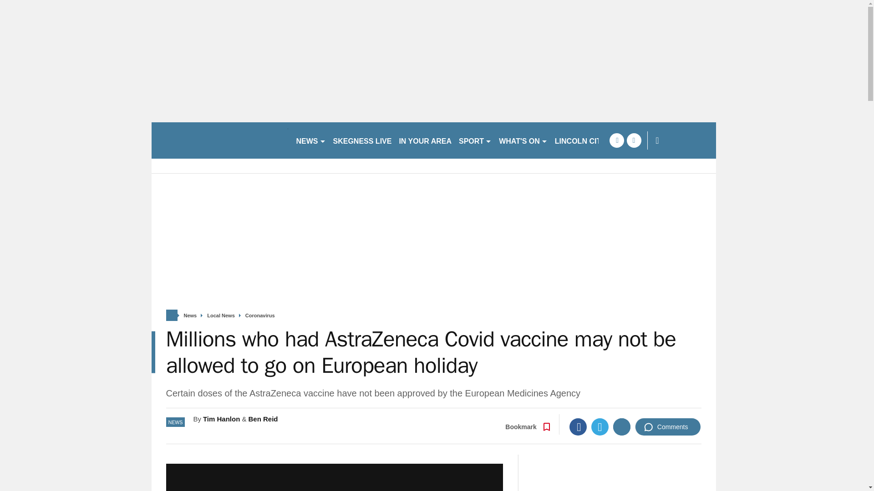 This screenshot has height=491, width=874. What do you see at coordinates (634, 140) in the screenshot?
I see `twitter` at bounding box center [634, 140].